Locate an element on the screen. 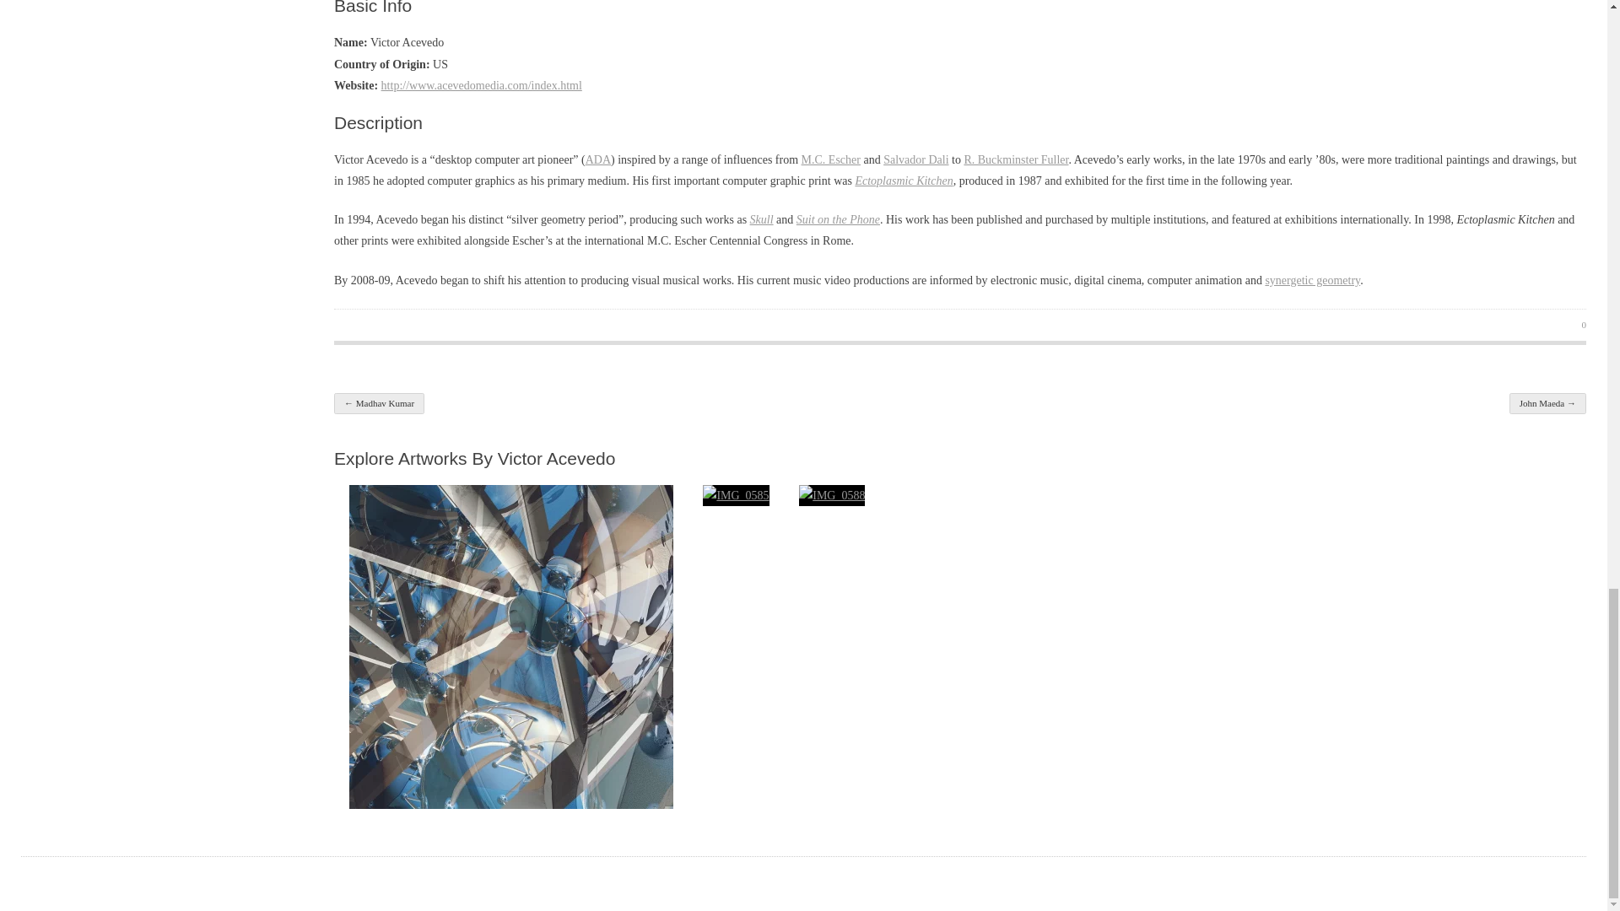 This screenshot has width=1620, height=911. Permalink to The Violist is located at coordinates (832, 495).